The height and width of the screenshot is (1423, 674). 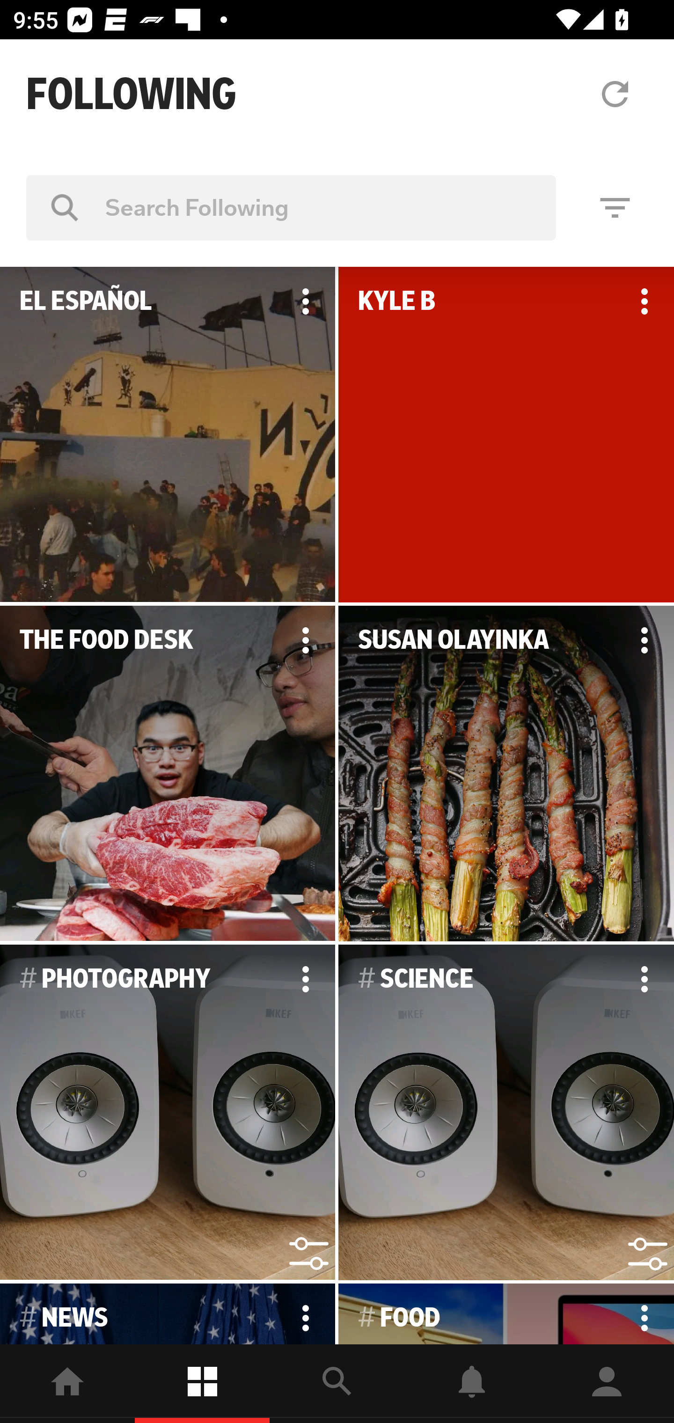 I want to click on explore, so click(x=337, y=1384).